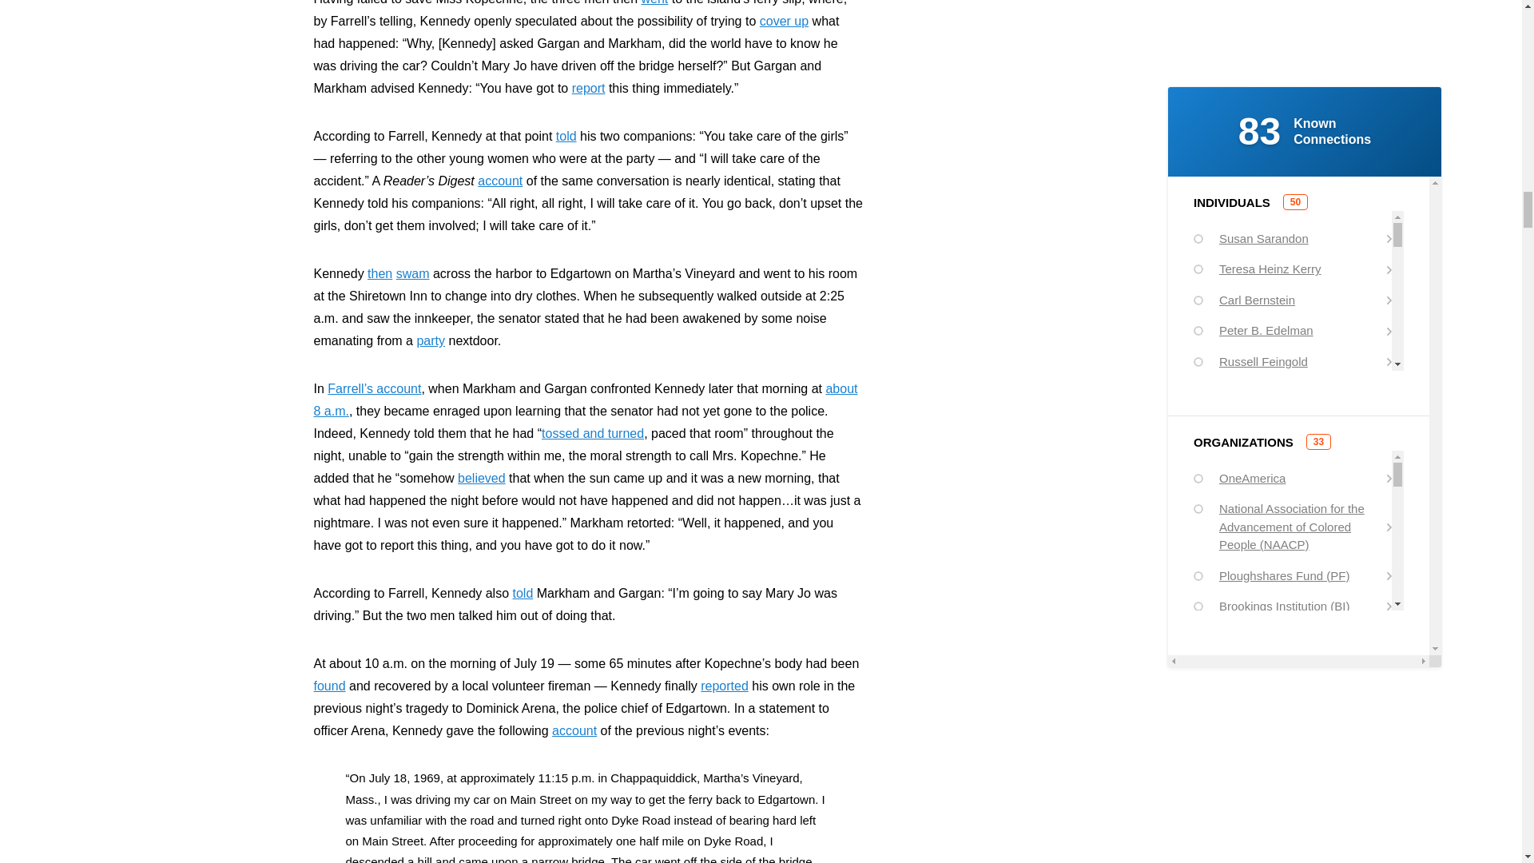 This screenshot has height=863, width=1534. Describe the element at coordinates (589, 88) in the screenshot. I see `report` at that location.